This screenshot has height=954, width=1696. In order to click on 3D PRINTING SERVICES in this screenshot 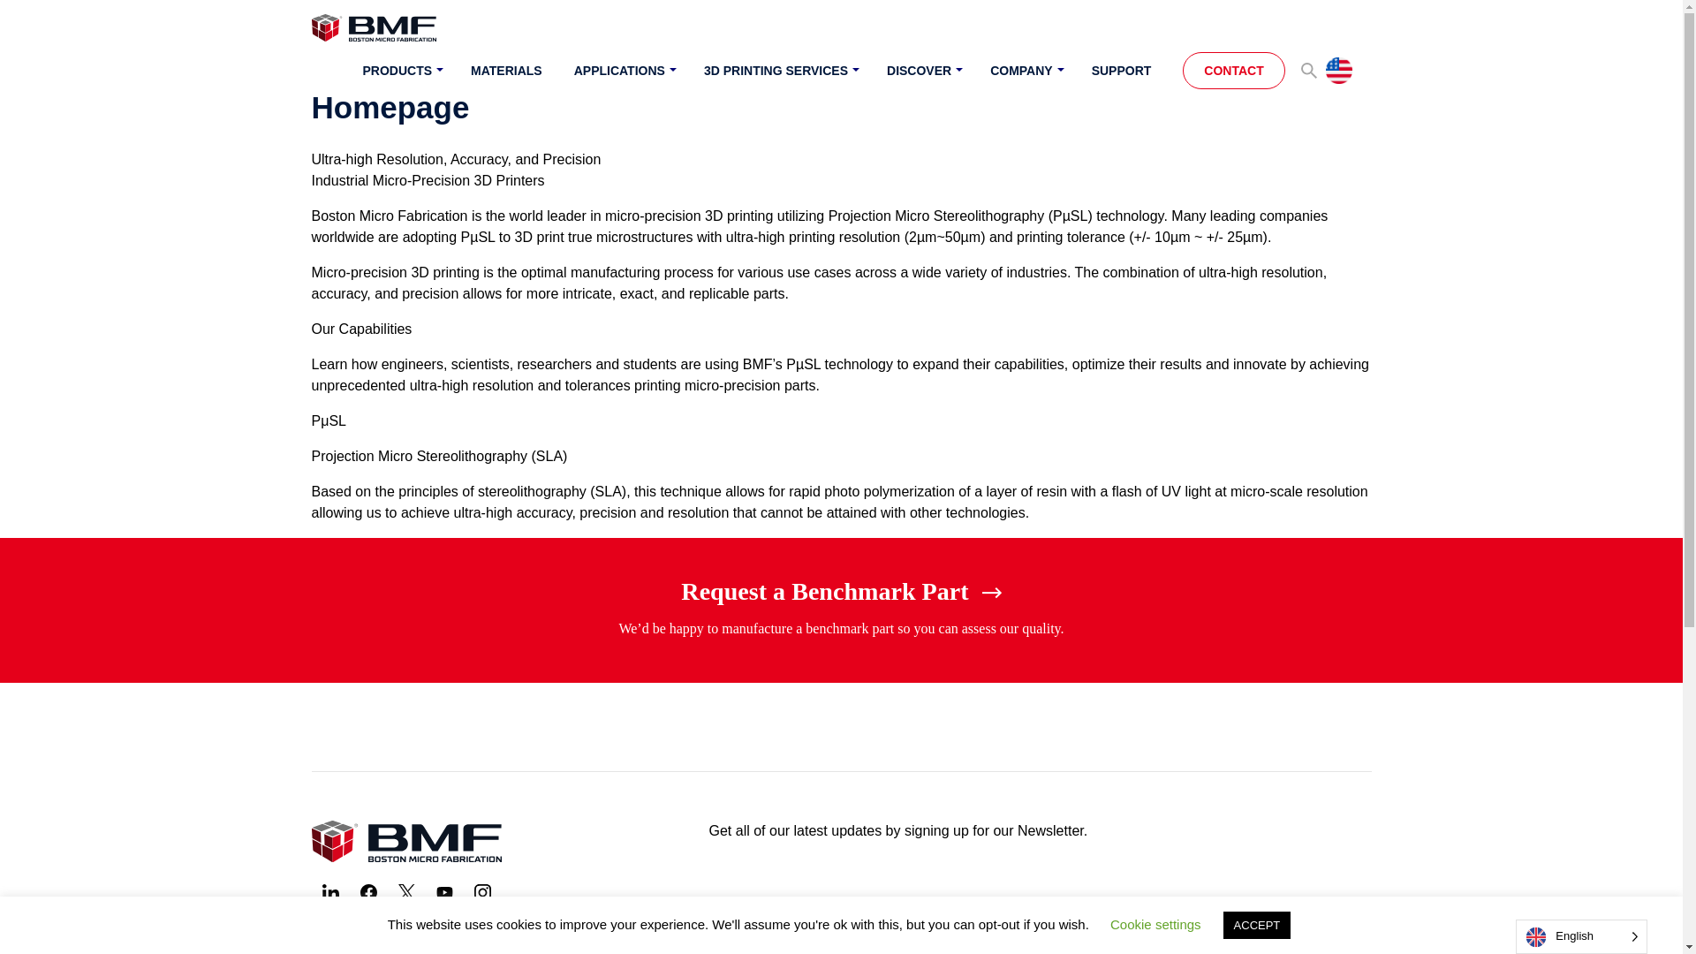, I will do `click(779, 72)`.